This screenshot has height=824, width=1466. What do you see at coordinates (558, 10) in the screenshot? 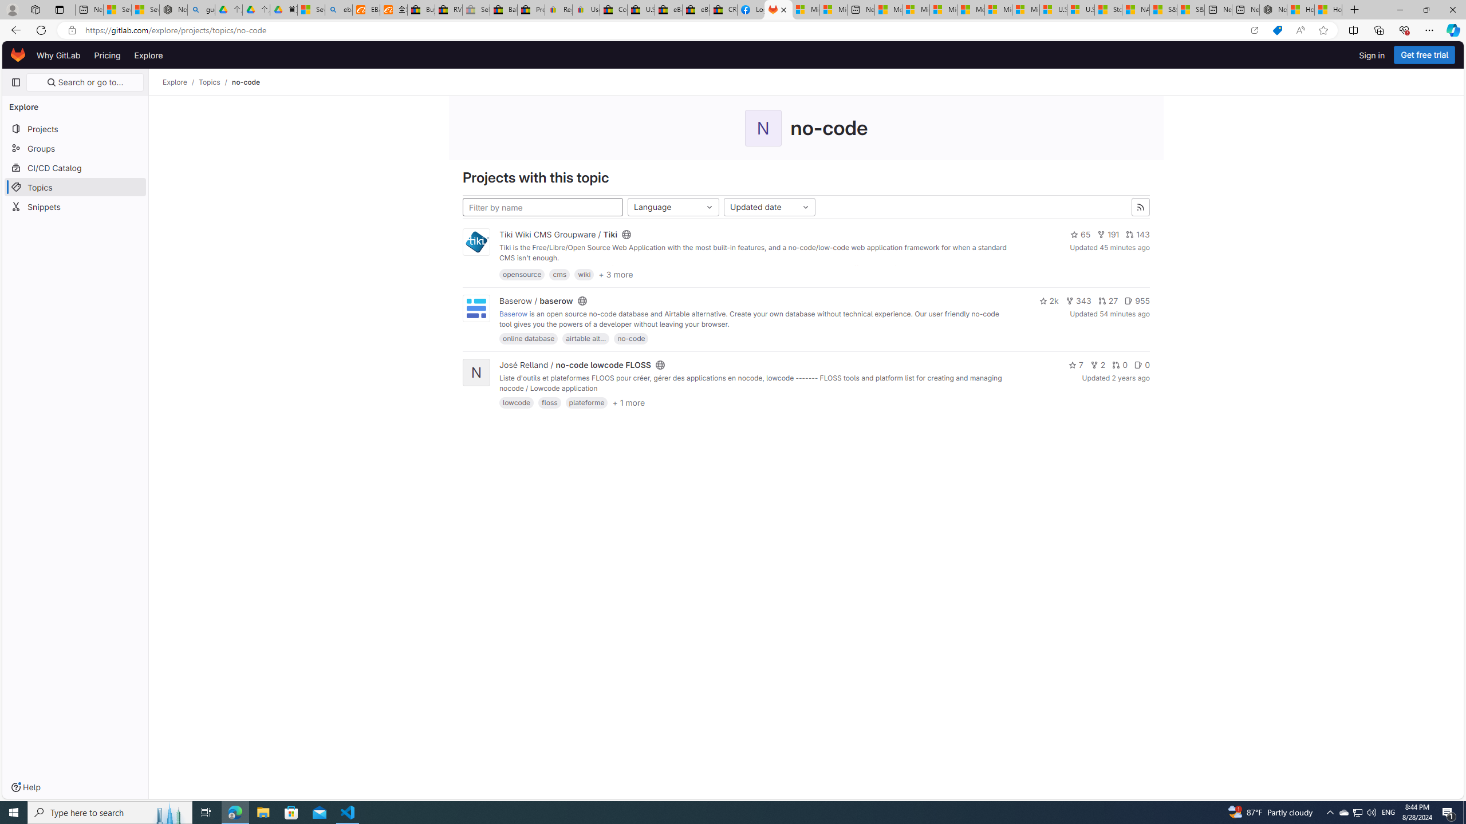
I see `Register: Create a personal eBay account` at bounding box center [558, 10].